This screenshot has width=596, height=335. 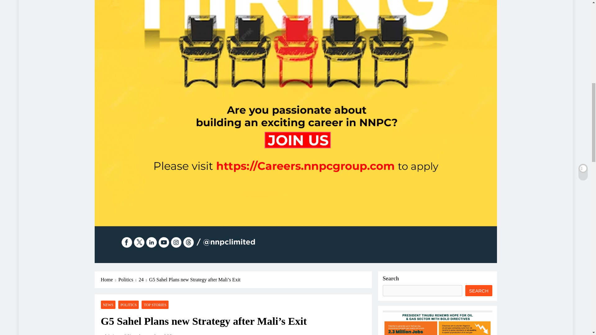 I want to click on 2 Years Ago, so click(x=135, y=334).